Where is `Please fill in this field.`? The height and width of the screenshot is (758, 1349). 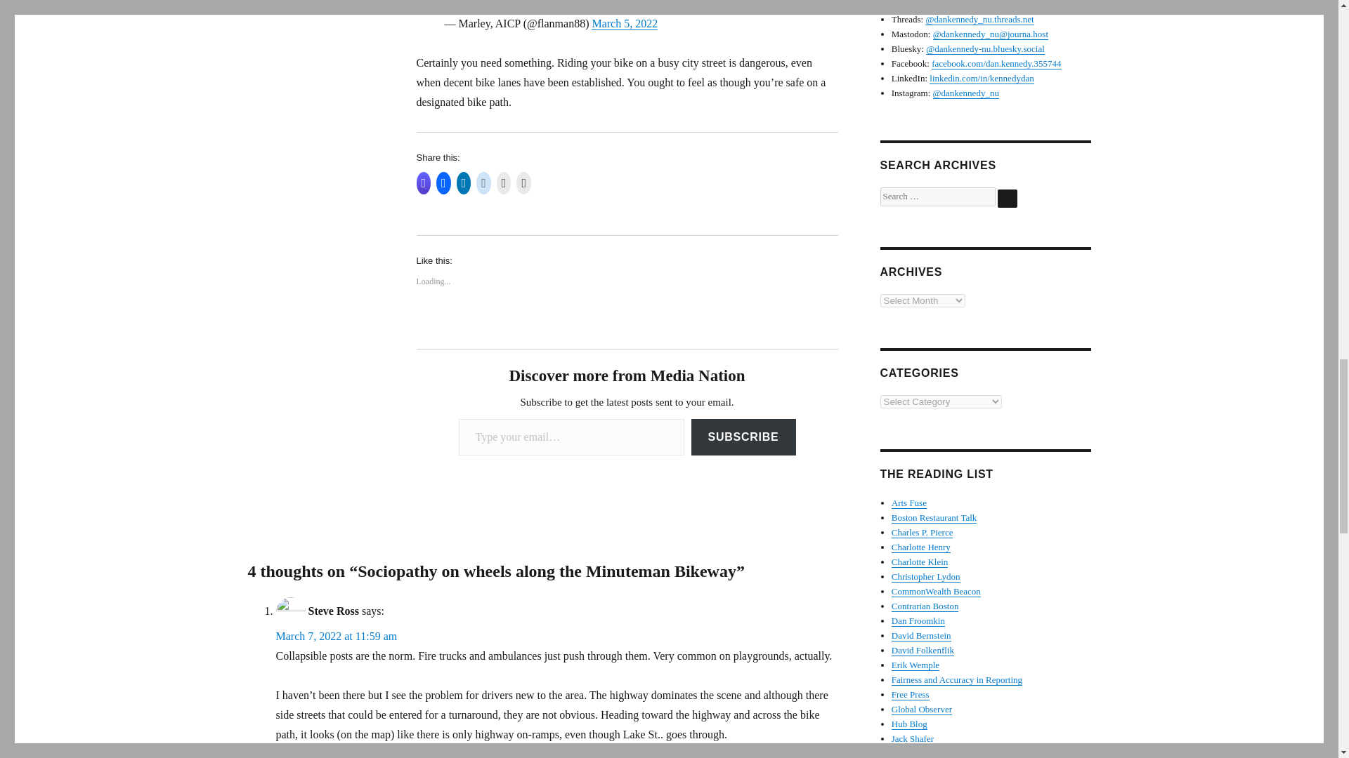
Please fill in this field. is located at coordinates (571, 438).